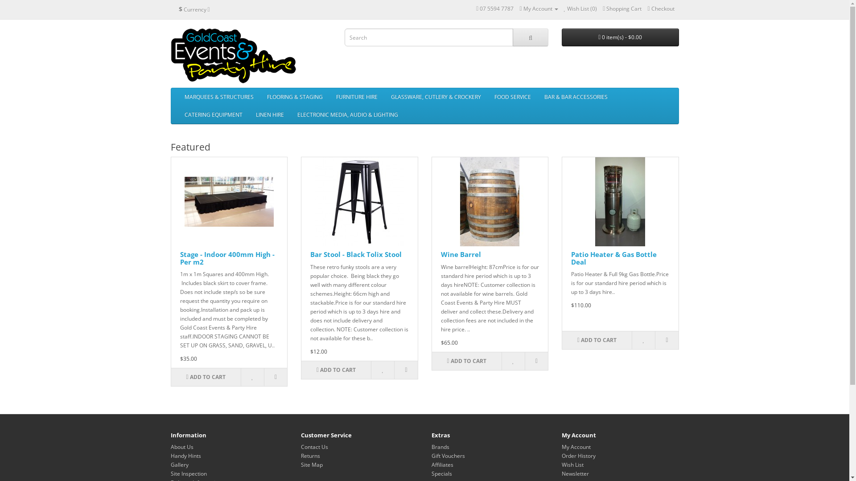 Image resolution: width=856 pixels, height=481 pixels. I want to click on Gallery, so click(179, 465).